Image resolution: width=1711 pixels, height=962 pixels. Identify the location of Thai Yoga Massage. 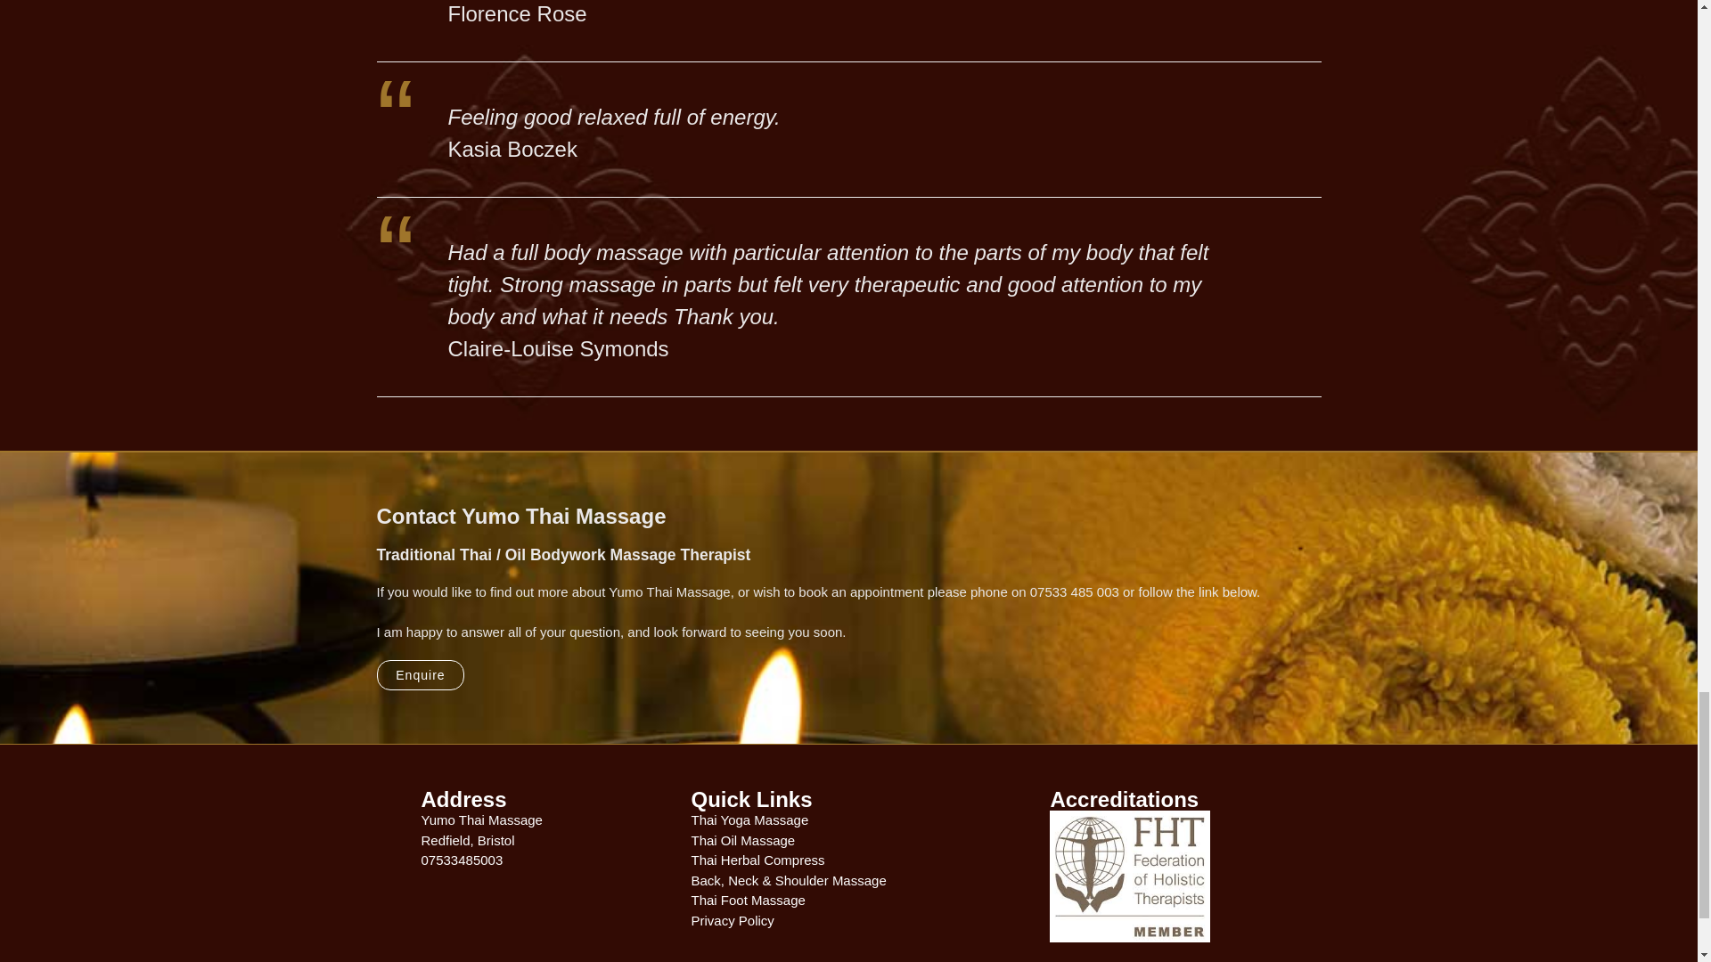
(749, 819).